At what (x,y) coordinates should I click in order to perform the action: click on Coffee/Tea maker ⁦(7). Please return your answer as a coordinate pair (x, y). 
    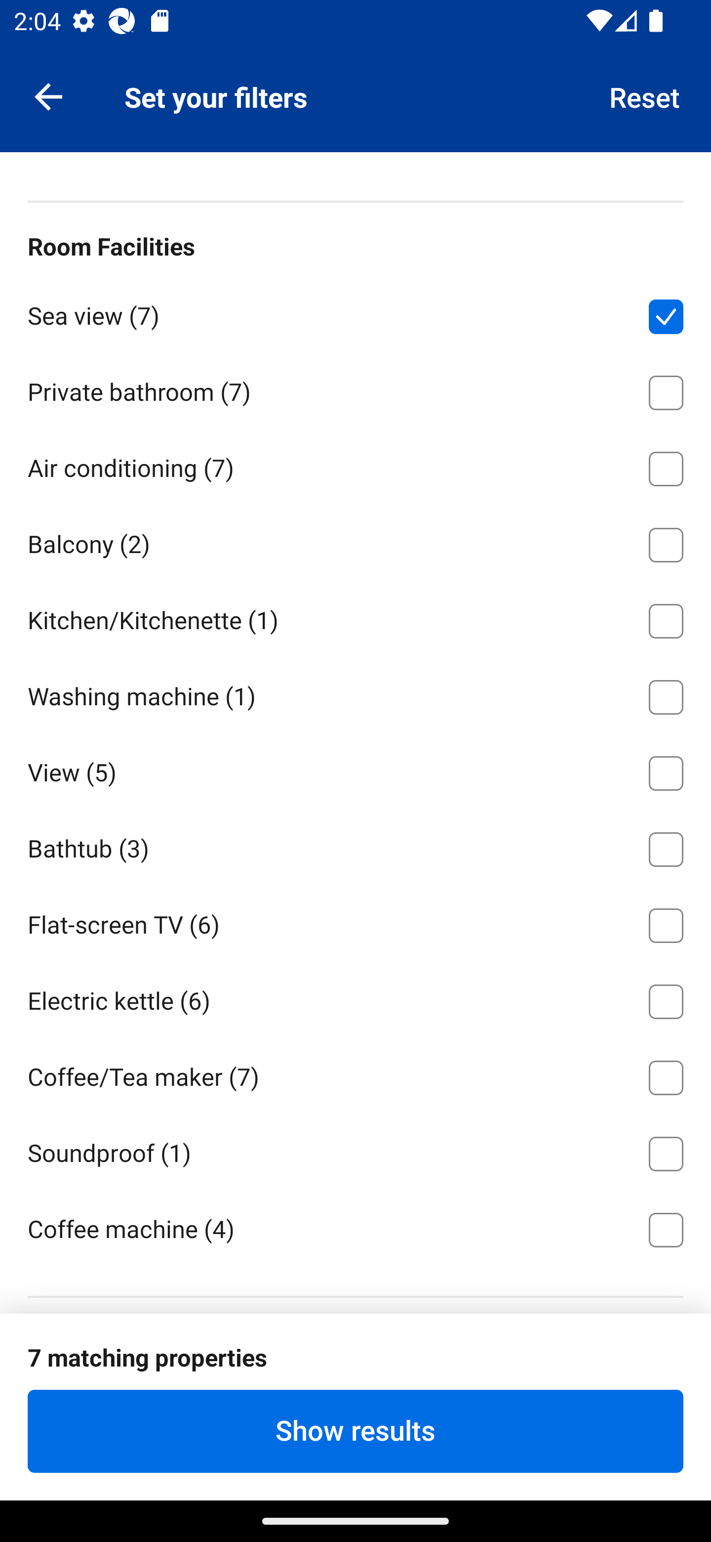
    Looking at the image, I should click on (355, 1073).